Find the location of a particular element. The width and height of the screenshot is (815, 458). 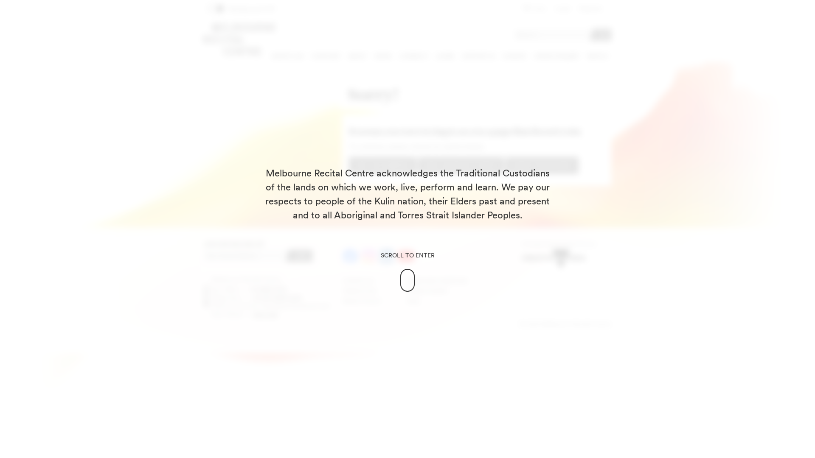

DONATE is located at coordinates (514, 56).